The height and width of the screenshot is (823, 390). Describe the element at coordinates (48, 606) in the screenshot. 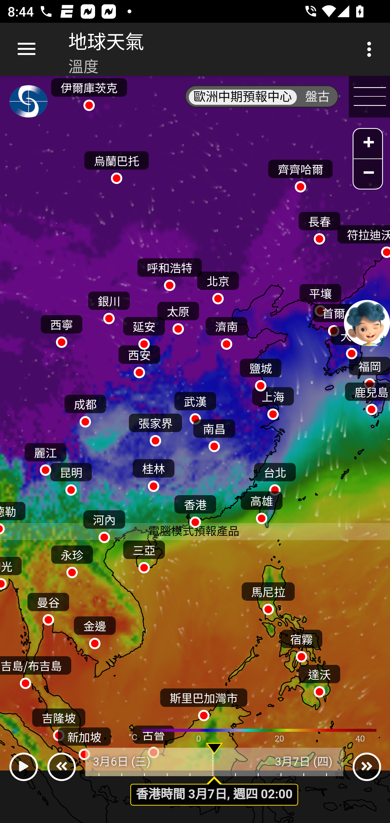

I see `曼谷` at that location.